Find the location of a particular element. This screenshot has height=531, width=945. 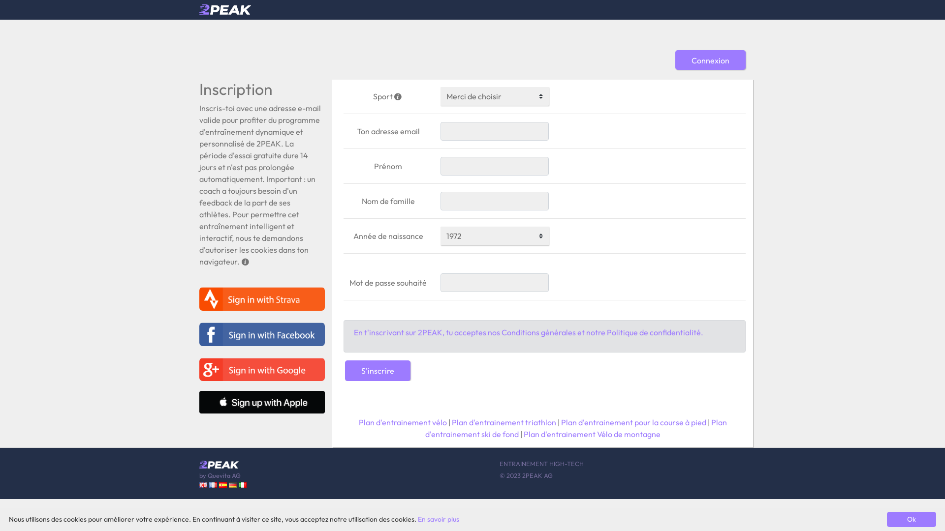

Connexion is located at coordinates (711, 60).